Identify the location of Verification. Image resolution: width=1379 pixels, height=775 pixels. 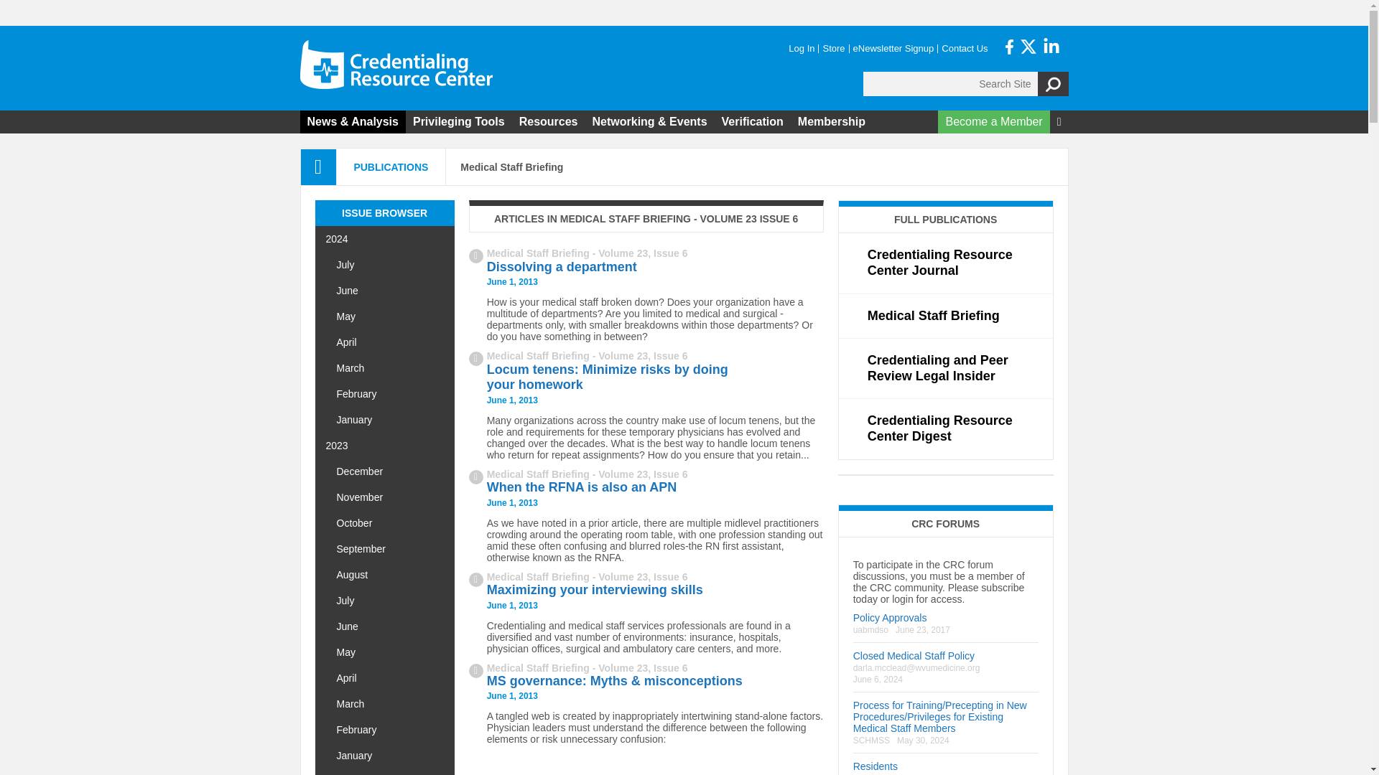
(752, 121).